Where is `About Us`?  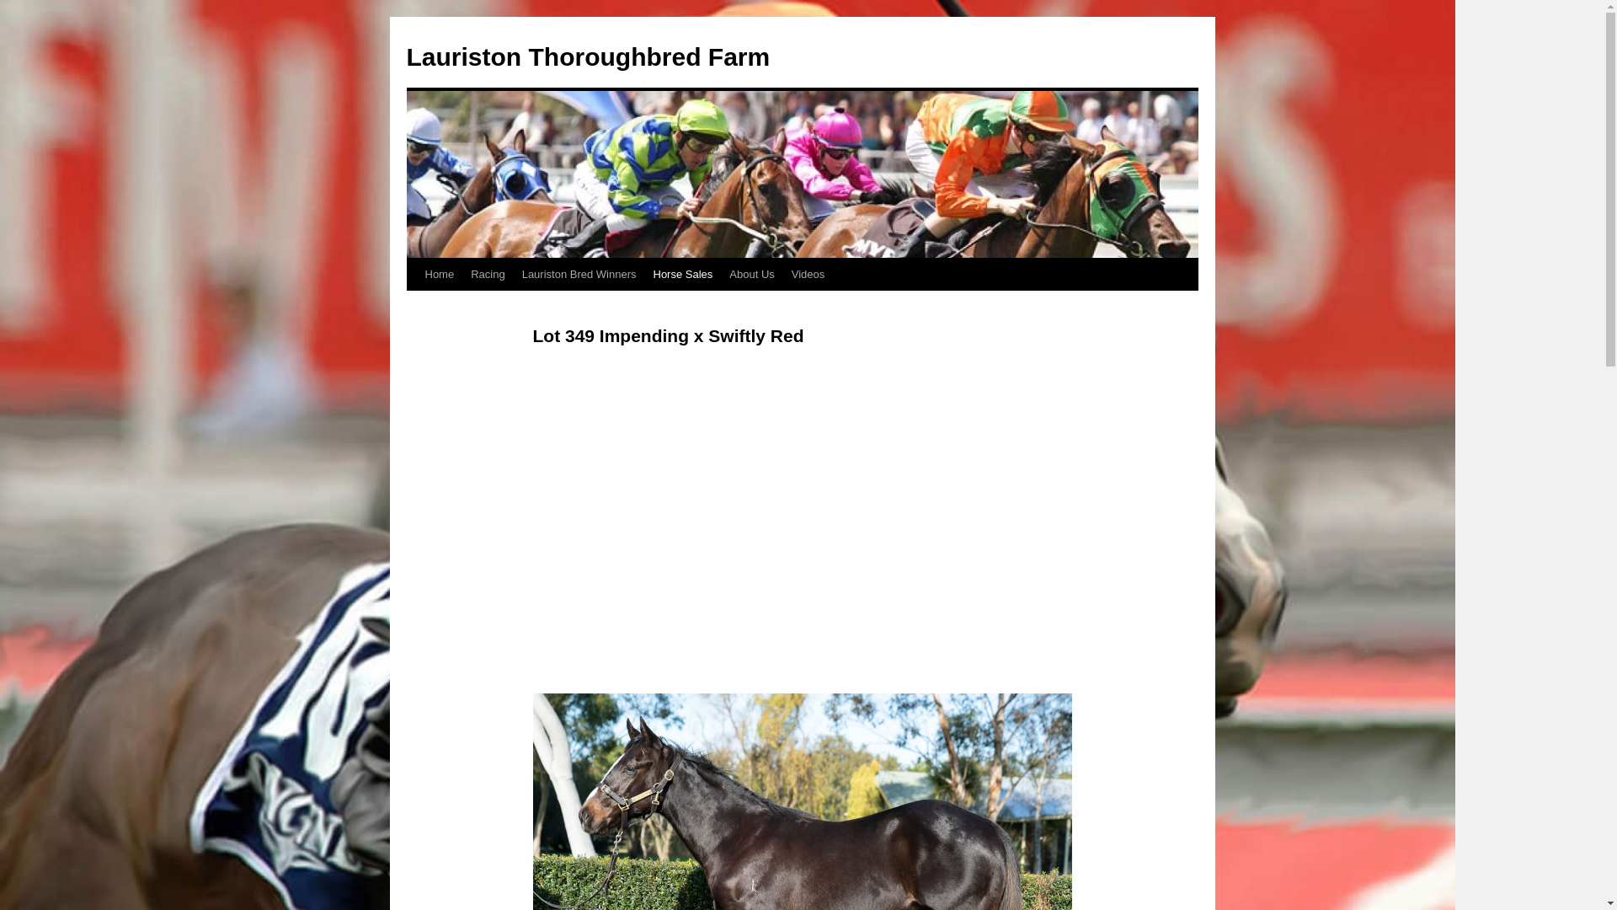 About Us is located at coordinates (751, 275).